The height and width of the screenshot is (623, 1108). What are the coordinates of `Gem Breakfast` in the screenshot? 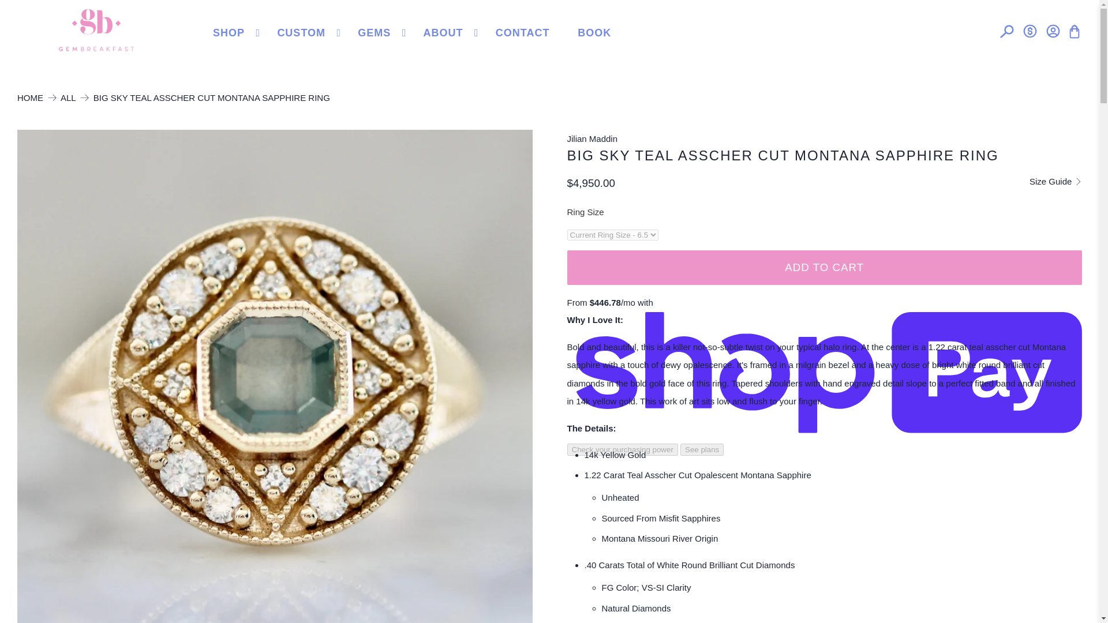 It's located at (96, 30).